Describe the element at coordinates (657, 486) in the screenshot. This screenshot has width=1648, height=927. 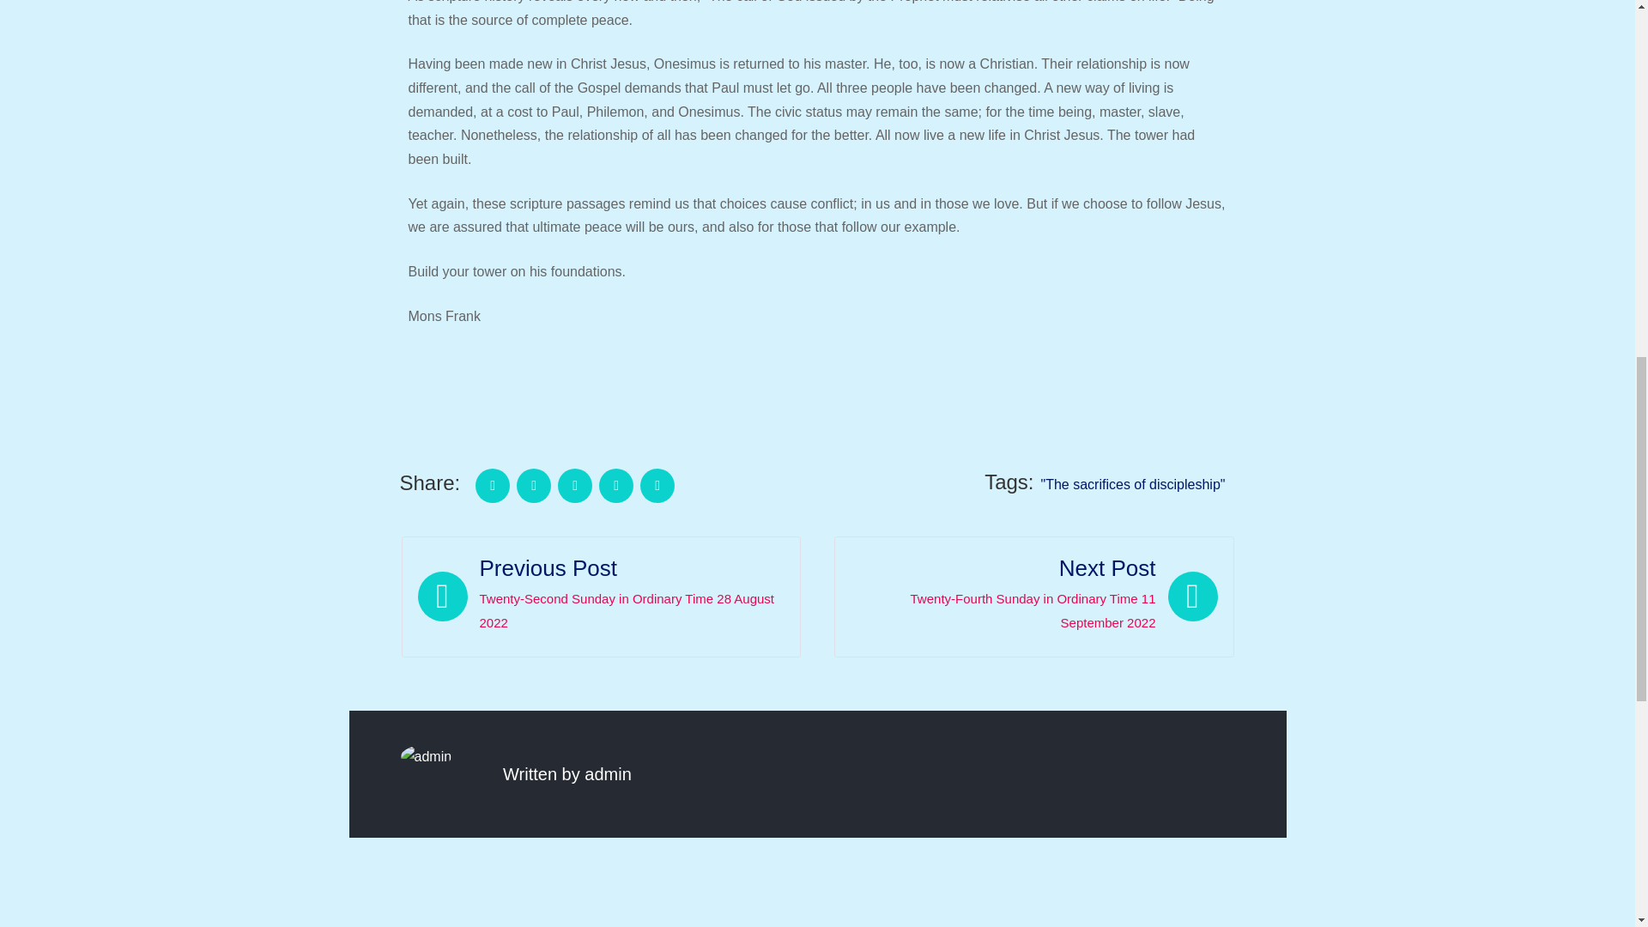
I see `Share on Pinterest` at that location.